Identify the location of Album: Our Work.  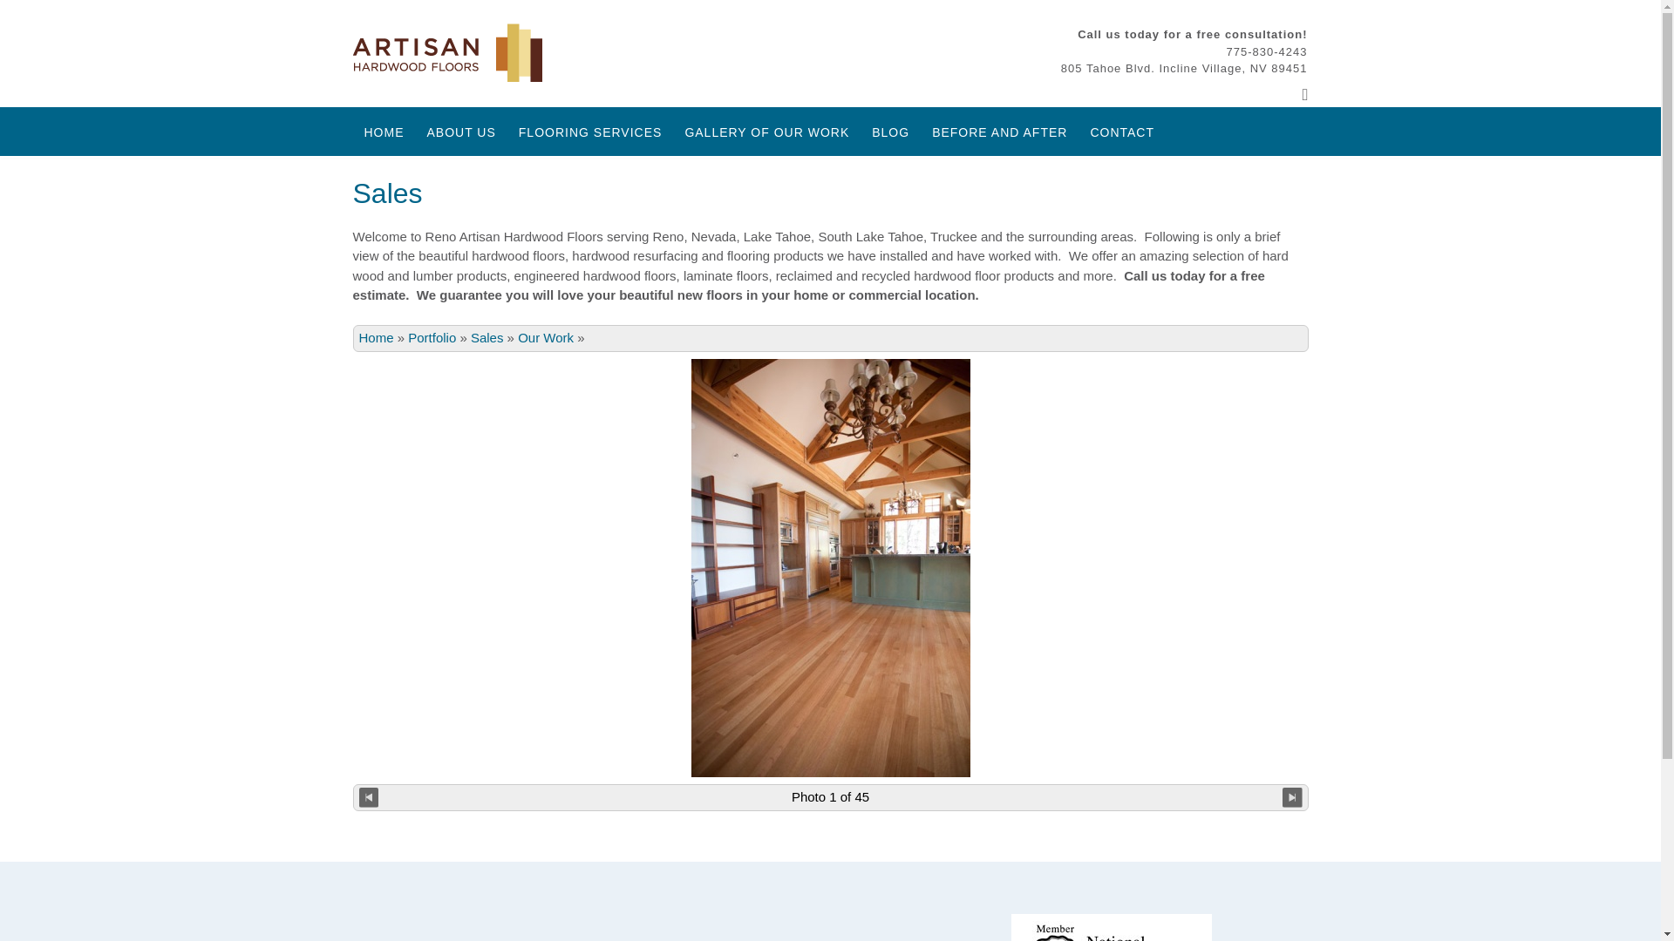
(546, 338).